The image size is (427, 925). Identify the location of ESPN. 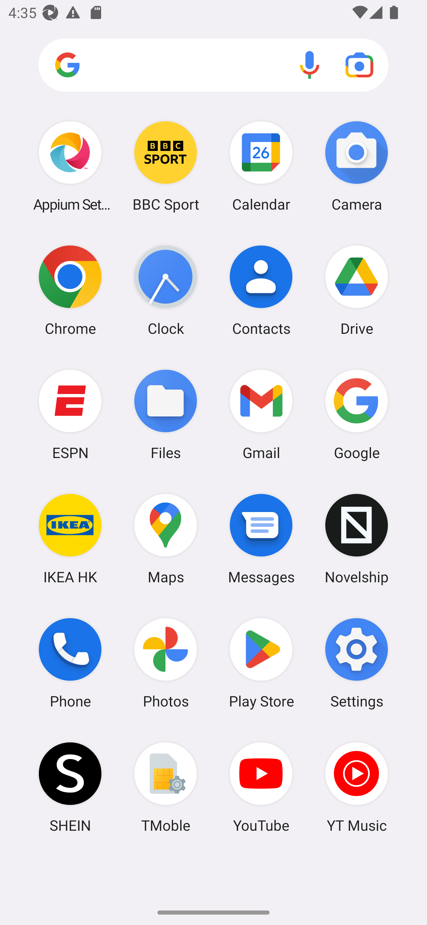
(70, 414).